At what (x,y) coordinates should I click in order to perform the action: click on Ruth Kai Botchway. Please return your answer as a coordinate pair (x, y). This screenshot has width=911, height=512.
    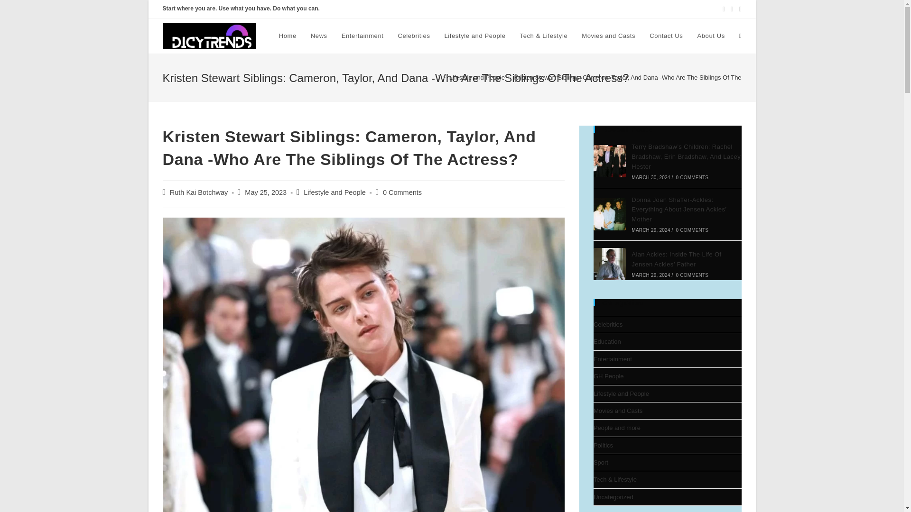
    Looking at the image, I should click on (199, 192).